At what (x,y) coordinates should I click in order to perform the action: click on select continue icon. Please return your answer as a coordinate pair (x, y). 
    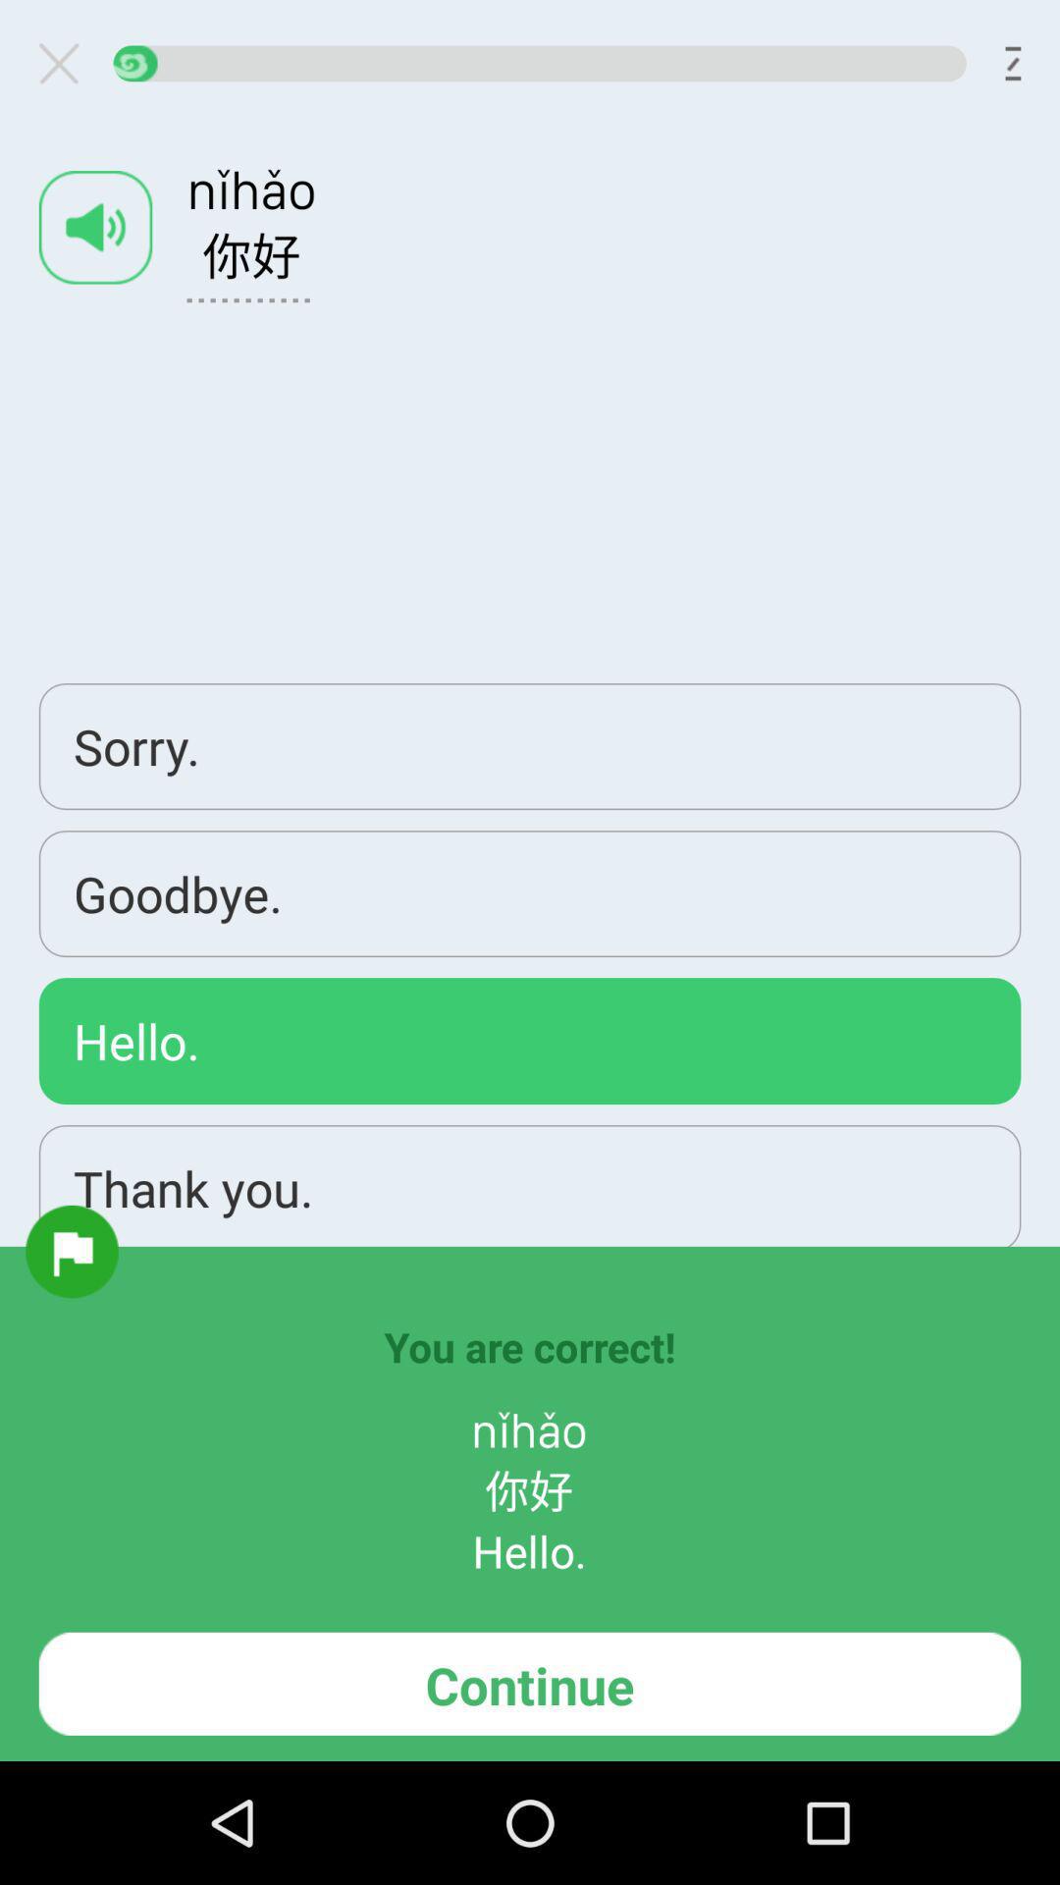
    Looking at the image, I should click on (530, 1683).